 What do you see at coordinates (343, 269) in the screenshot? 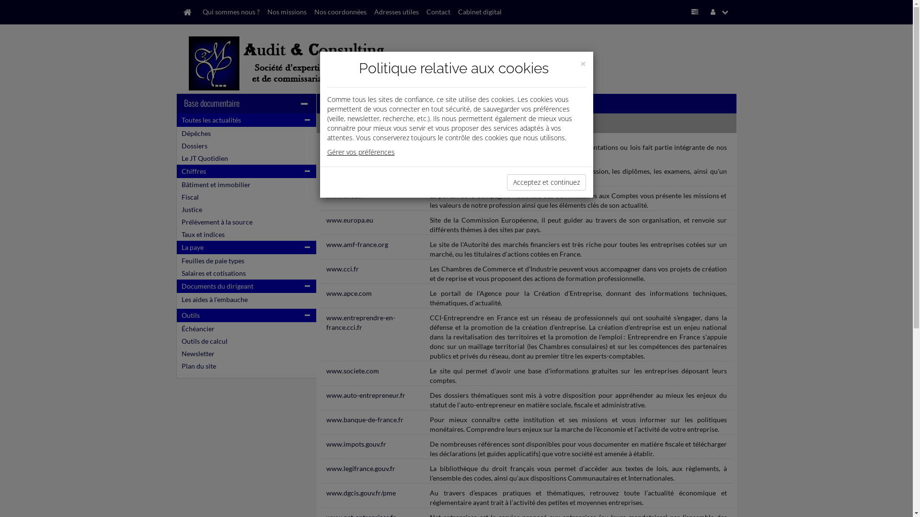
I see `www.cci.fr` at bounding box center [343, 269].